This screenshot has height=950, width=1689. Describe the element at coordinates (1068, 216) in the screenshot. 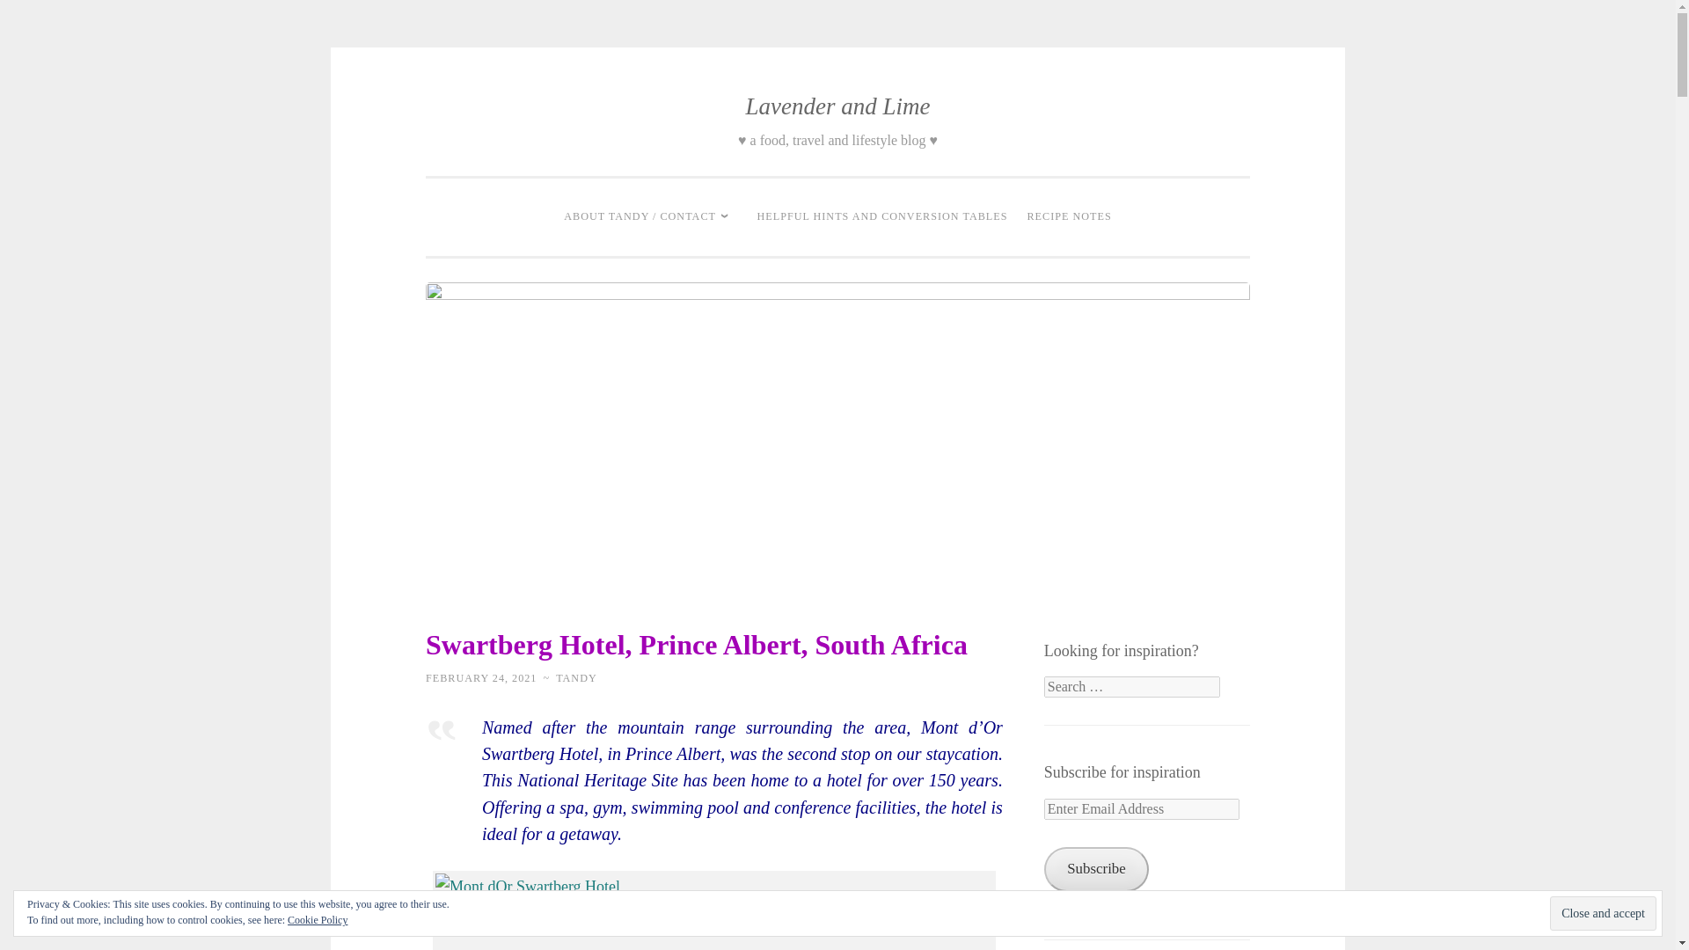

I see `RECIPE NOTES` at that location.